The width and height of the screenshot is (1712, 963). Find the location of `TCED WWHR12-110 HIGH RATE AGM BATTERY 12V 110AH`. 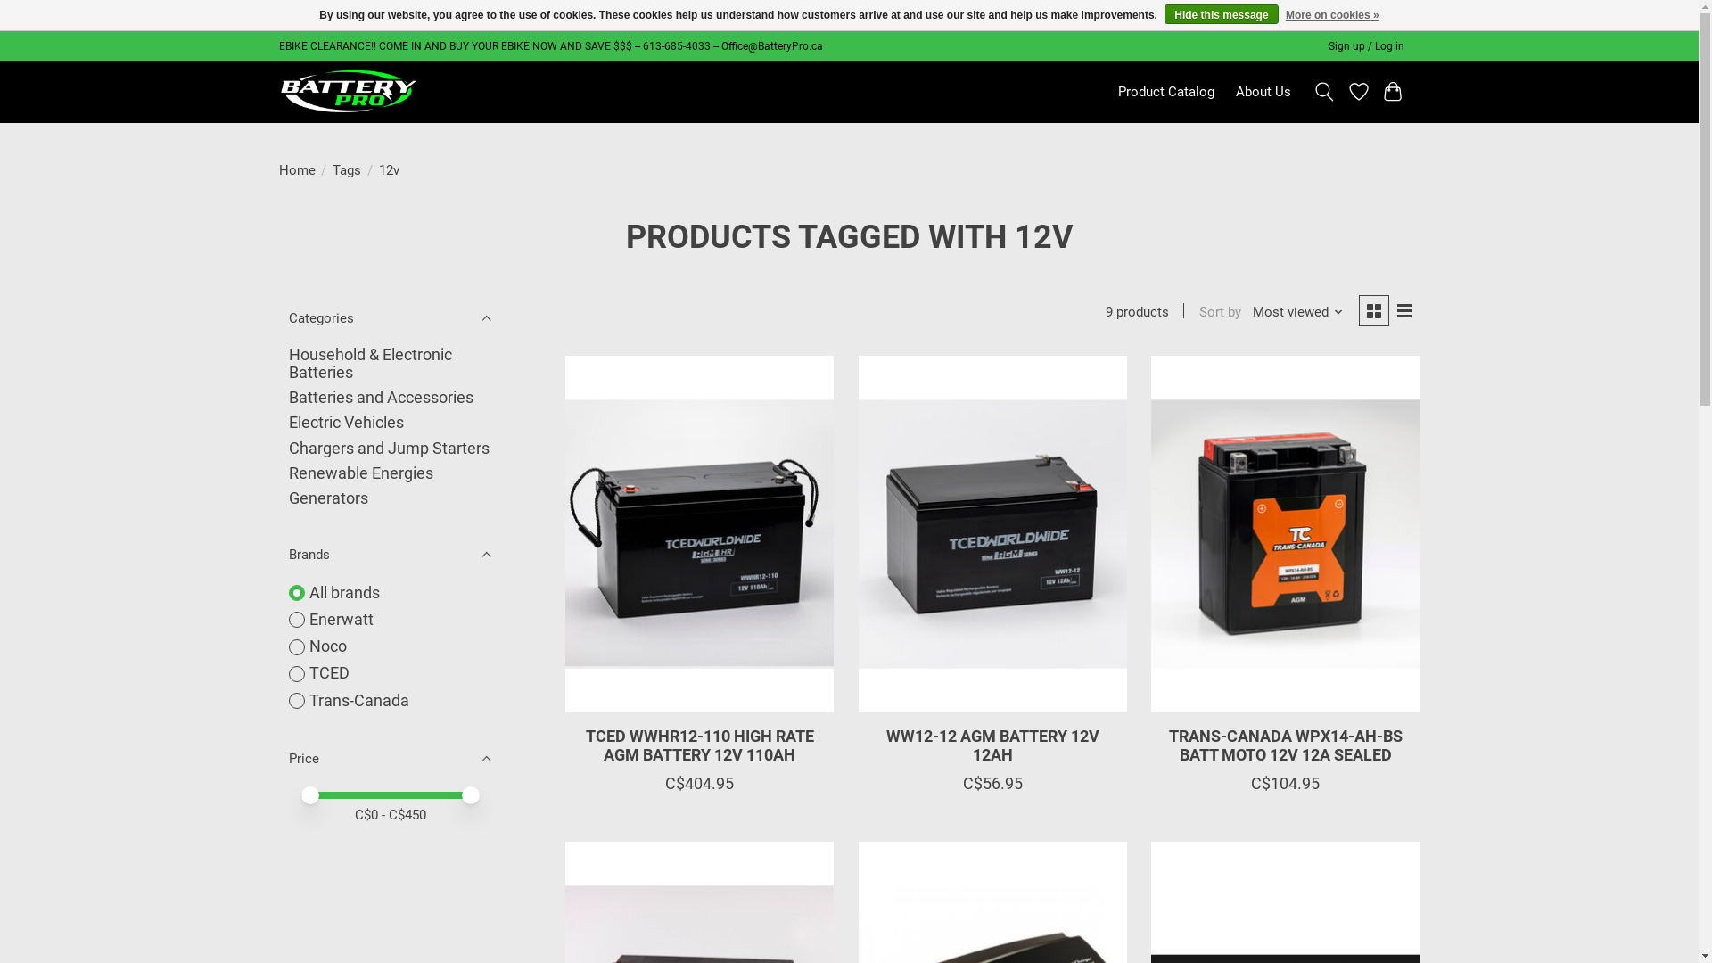

TCED WWHR12-110 HIGH RATE AGM BATTERY 12V 110AH is located at coordinates (700, 745).